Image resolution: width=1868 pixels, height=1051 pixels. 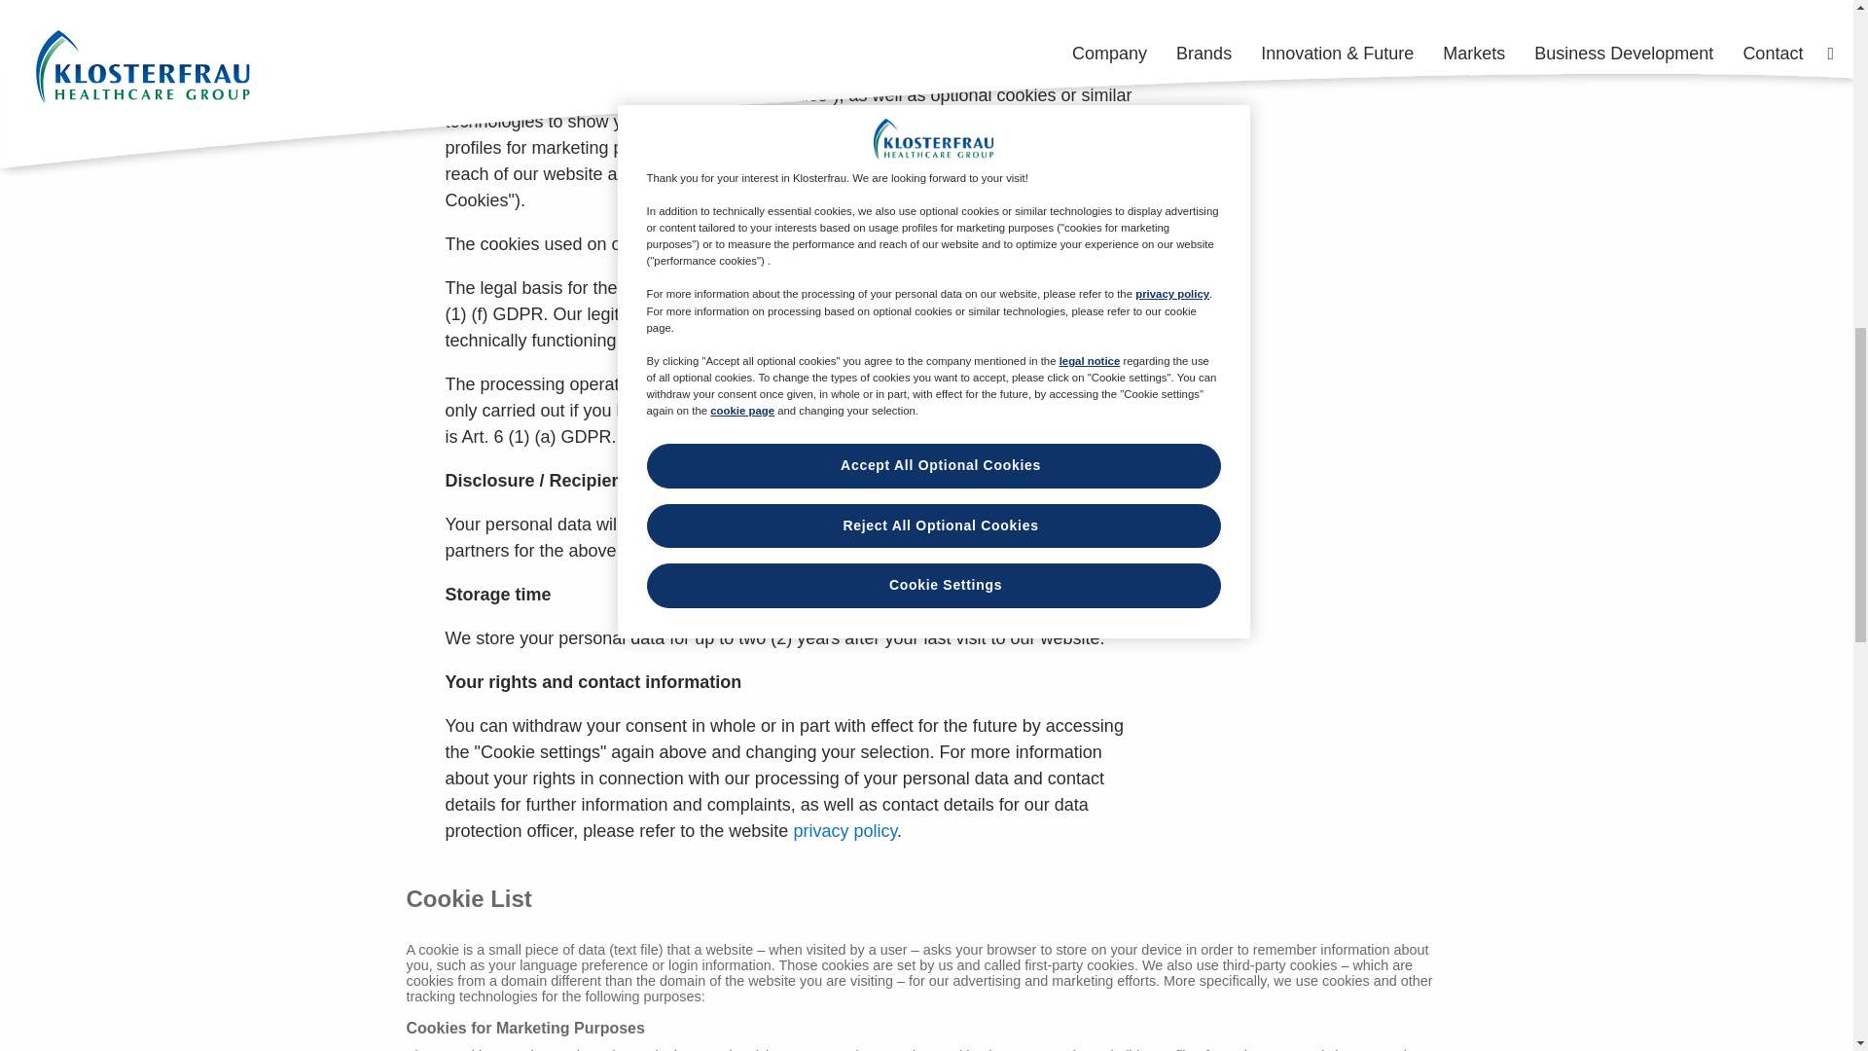 What do you see at coordinates (844, 831) in the screenshot?
I see `privacy policy` at bounding box center [844, 831].